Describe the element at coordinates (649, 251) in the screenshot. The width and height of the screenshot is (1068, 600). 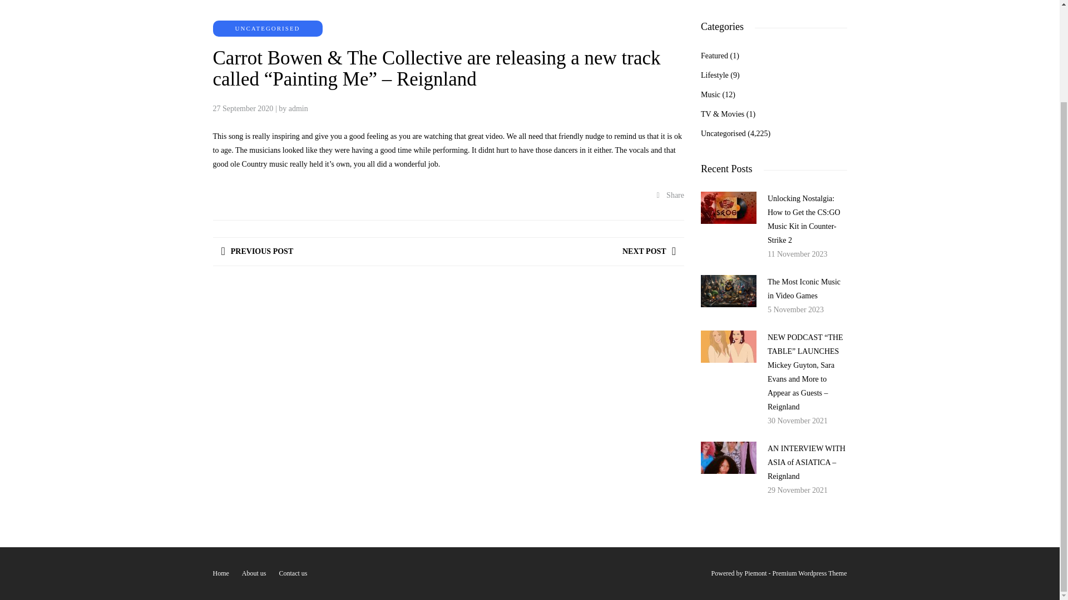
I see `NEXT POST` at that location.